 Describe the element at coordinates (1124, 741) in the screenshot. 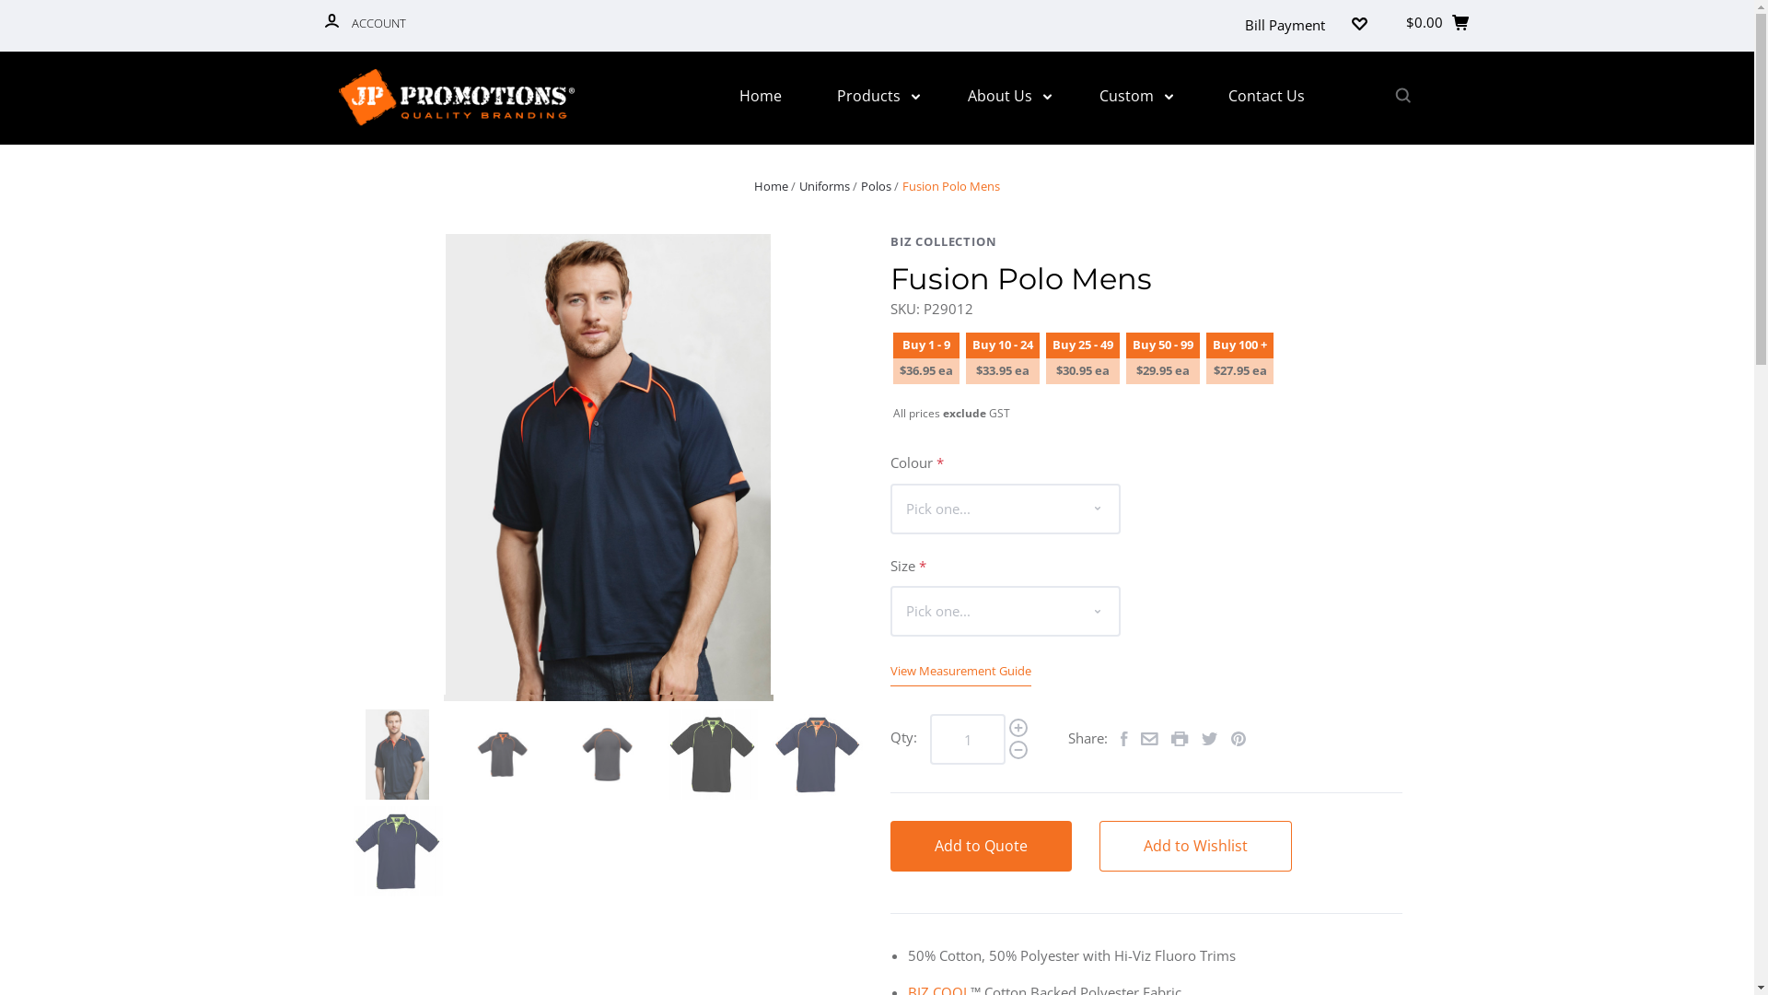

I see `facebook` at that location.